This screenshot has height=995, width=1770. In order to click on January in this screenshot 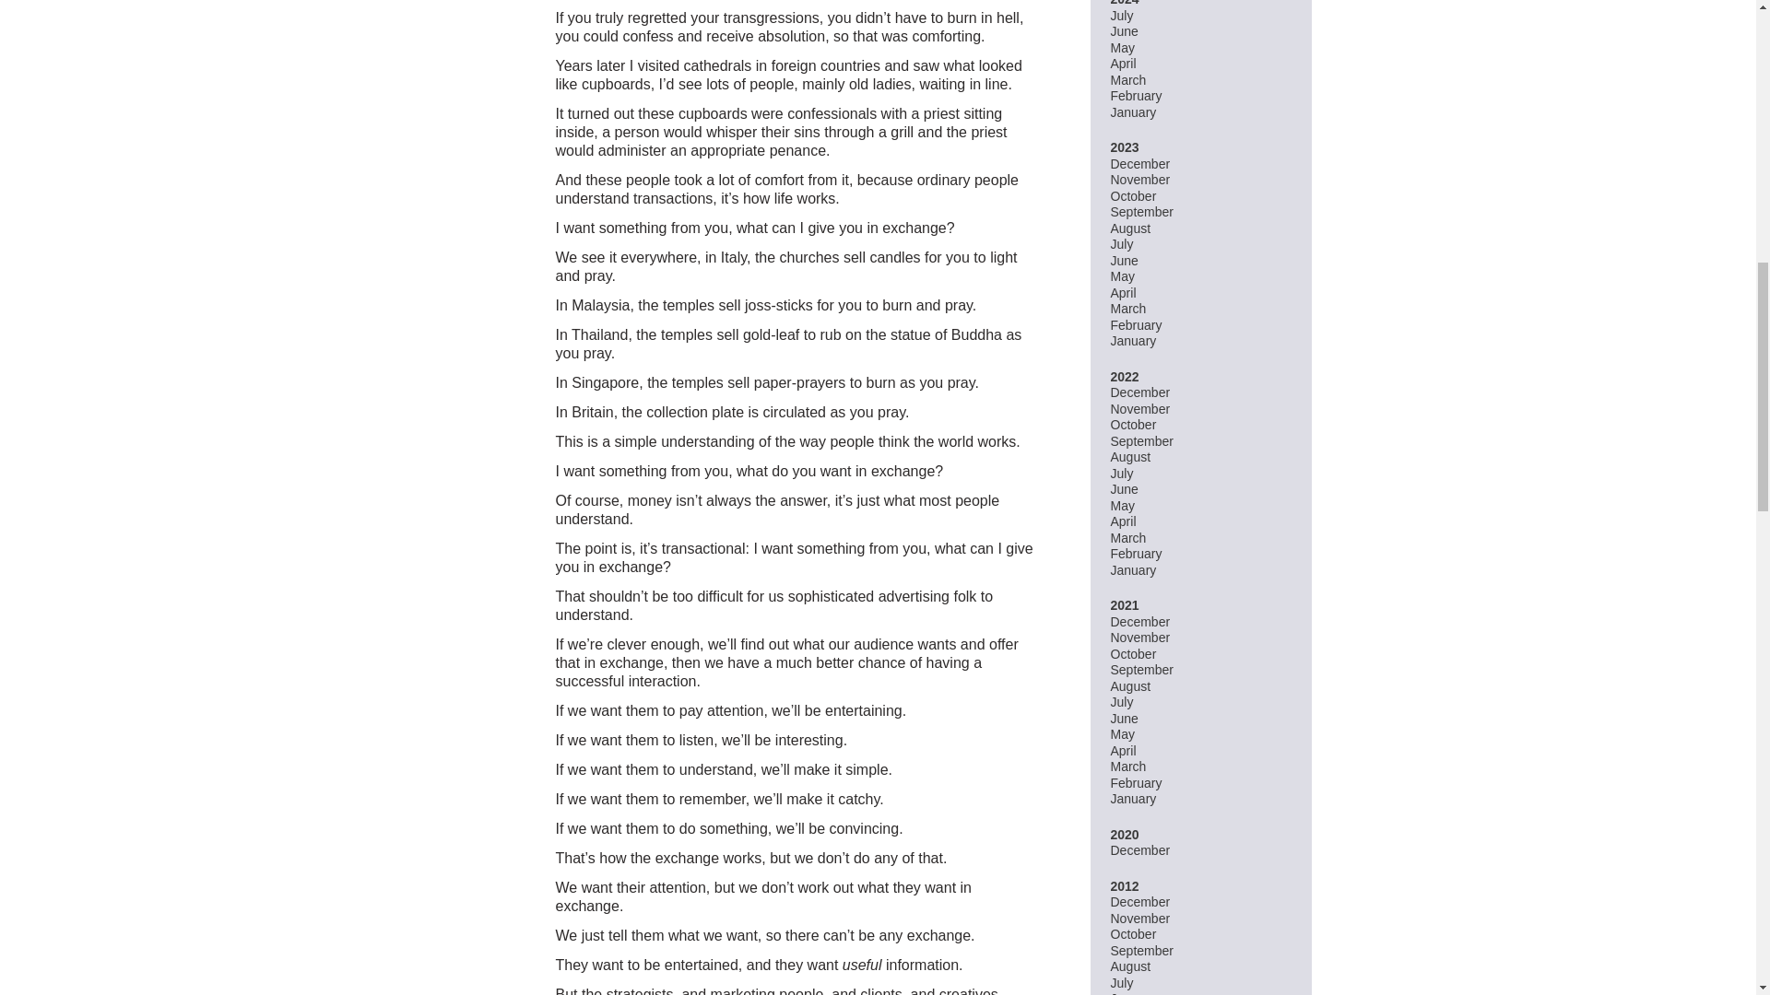, I will do `click(1132, 341)`.